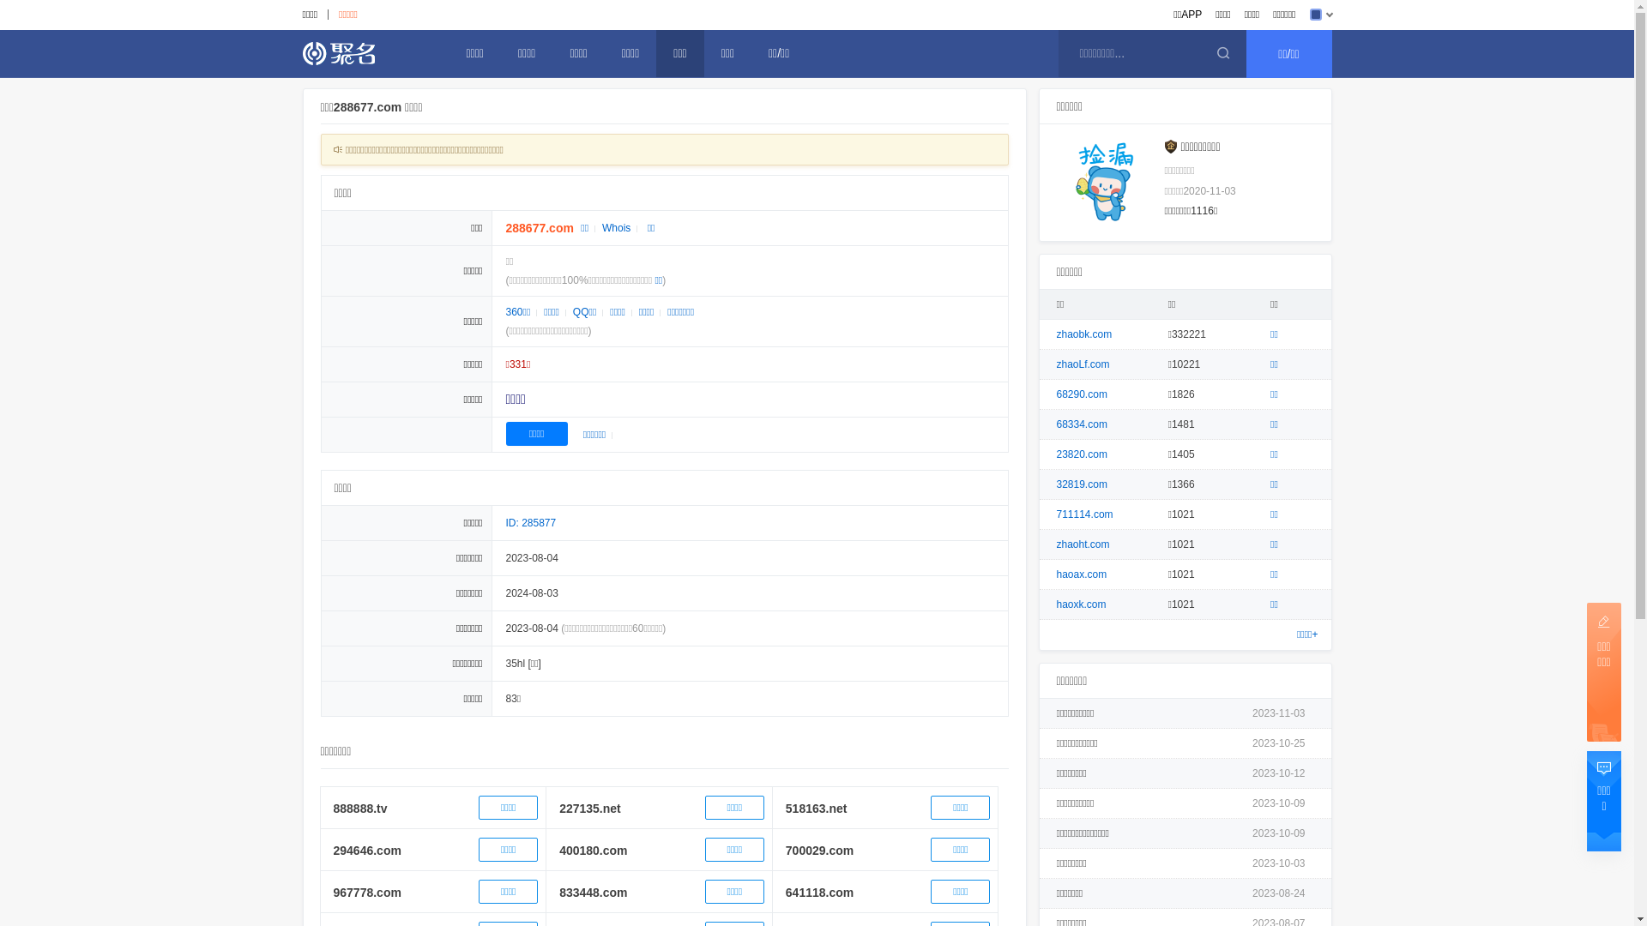 This screenshot has height=926, width=1647. Describe the element at coordinates (1083, 424) in the screenshot. I see `68334.com` at that location.